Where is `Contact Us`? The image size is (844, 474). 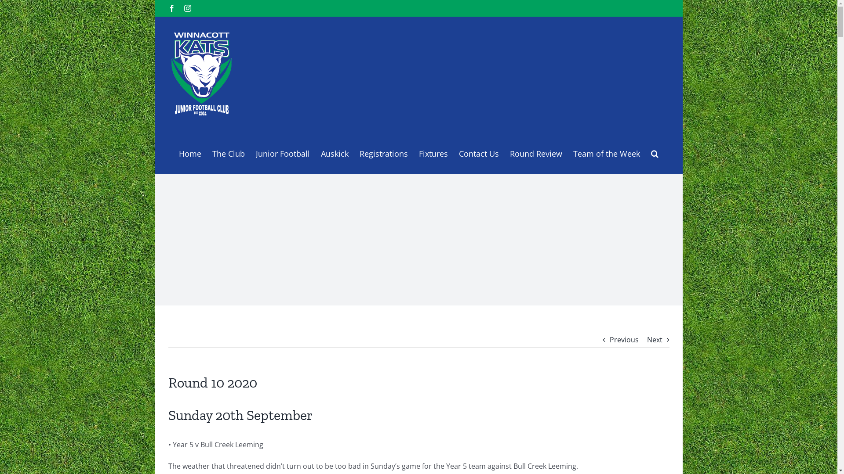
Contact Us is located at coordinates (479, 153).